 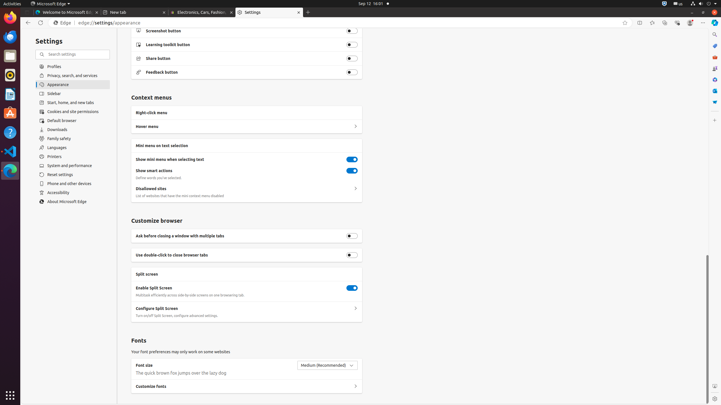 What do you see at coordinates (73, 166) in the screenshot?
I see `System and performance` at bounding box center [73, 166].